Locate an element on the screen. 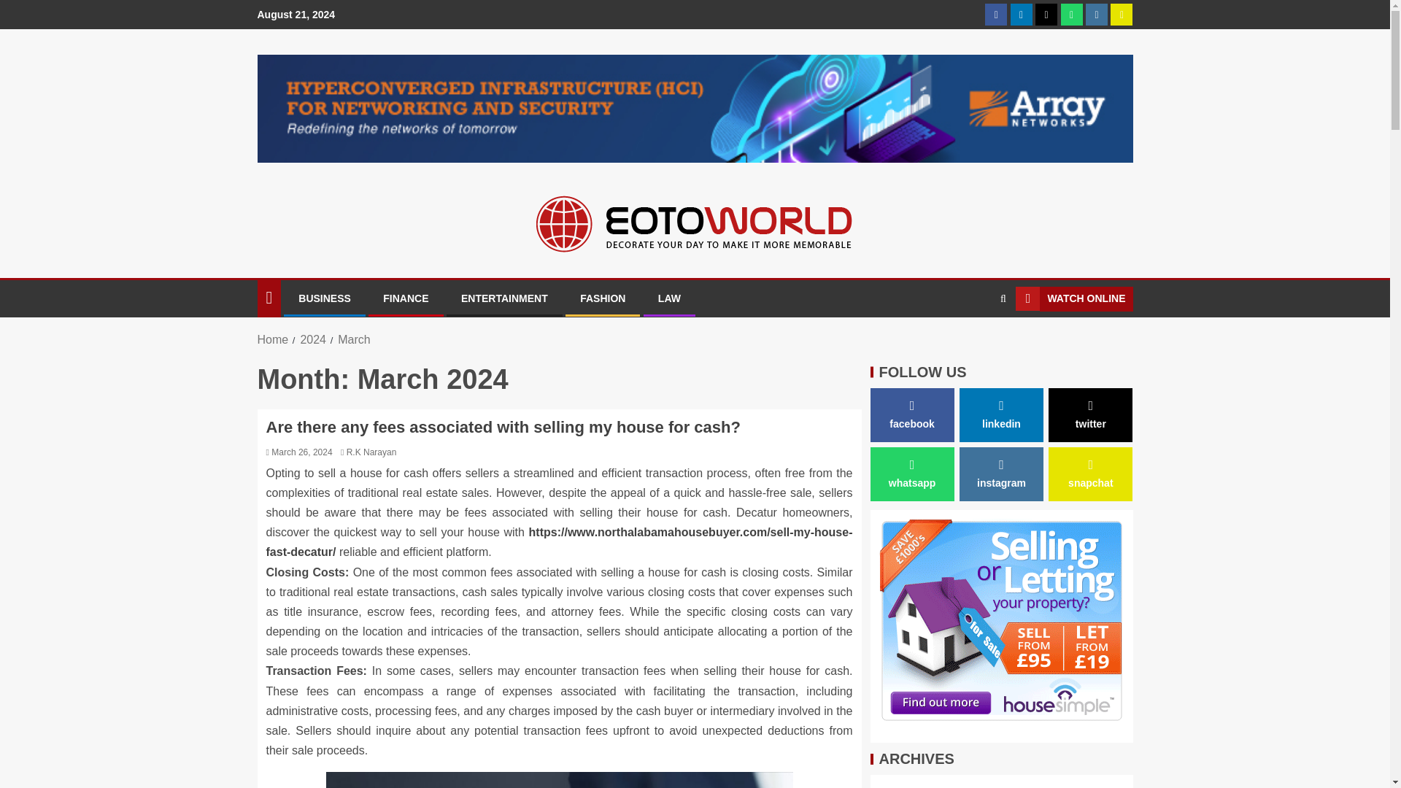 The height and width of the screenshot is (788, 1401). WATCH ONLINE is located at coordinates (1074, 299).